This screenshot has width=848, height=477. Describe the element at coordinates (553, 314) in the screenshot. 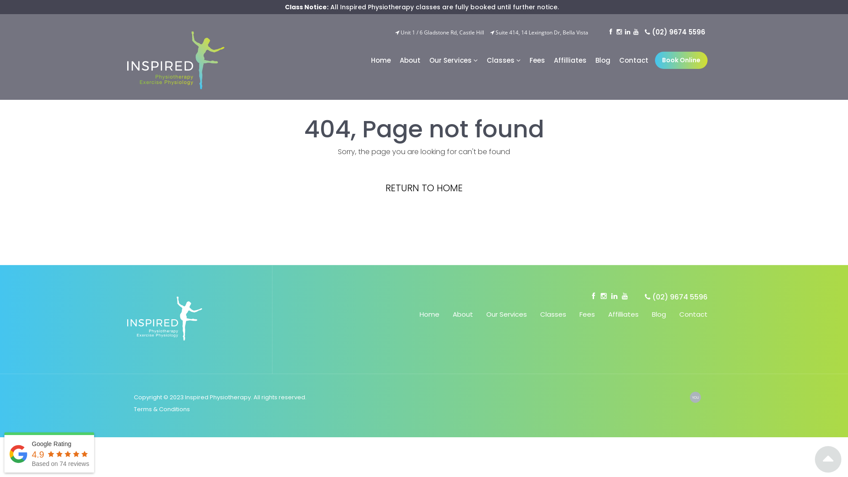

I see `Classes` at that location.